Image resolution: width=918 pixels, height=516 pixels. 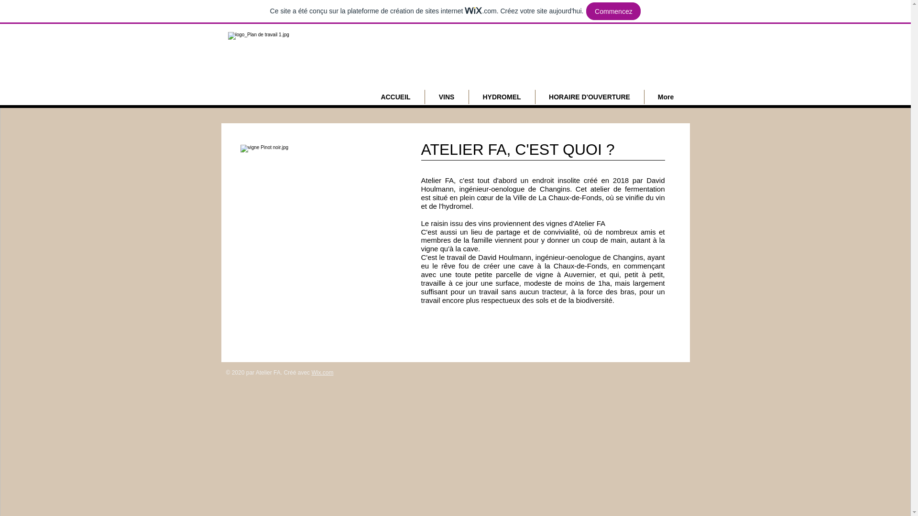 What do you see at coordinates (396, 97) in the screenshot?
I see `ACCUEIL` at bounding box center [396, 97].